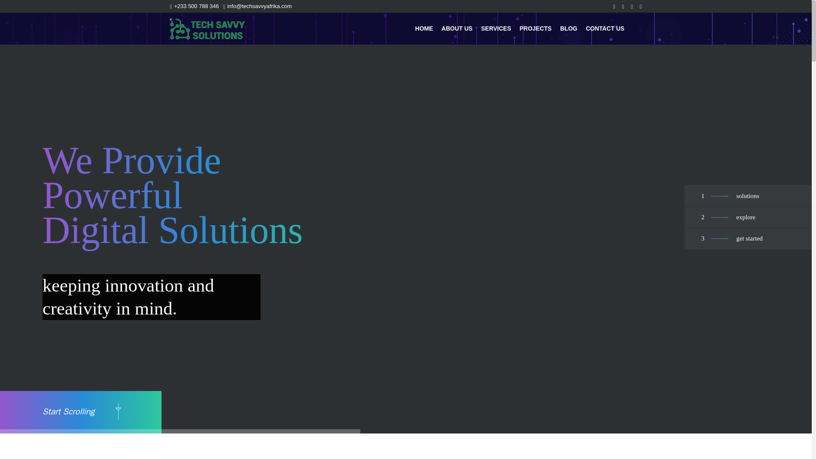  What do you see at coordinates (535, 28) in the screenshot?
I see `PROJECTS` at bounding box center [535, 28].